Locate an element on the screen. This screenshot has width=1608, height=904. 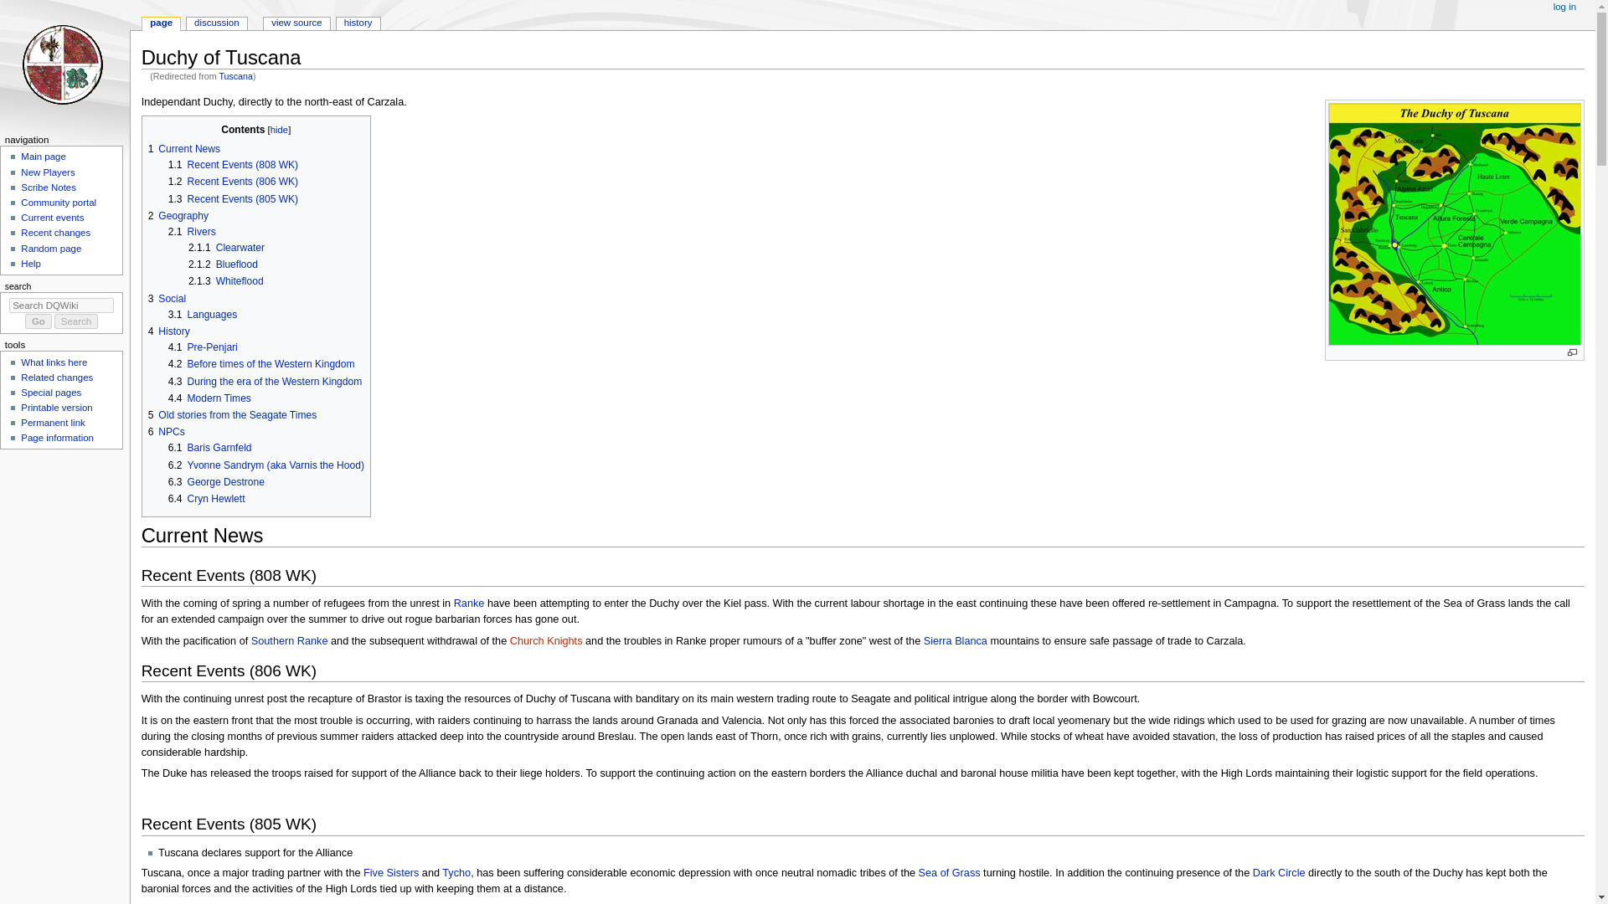
6.1 Baris Garnfeld is located at coordinates (210, 448).